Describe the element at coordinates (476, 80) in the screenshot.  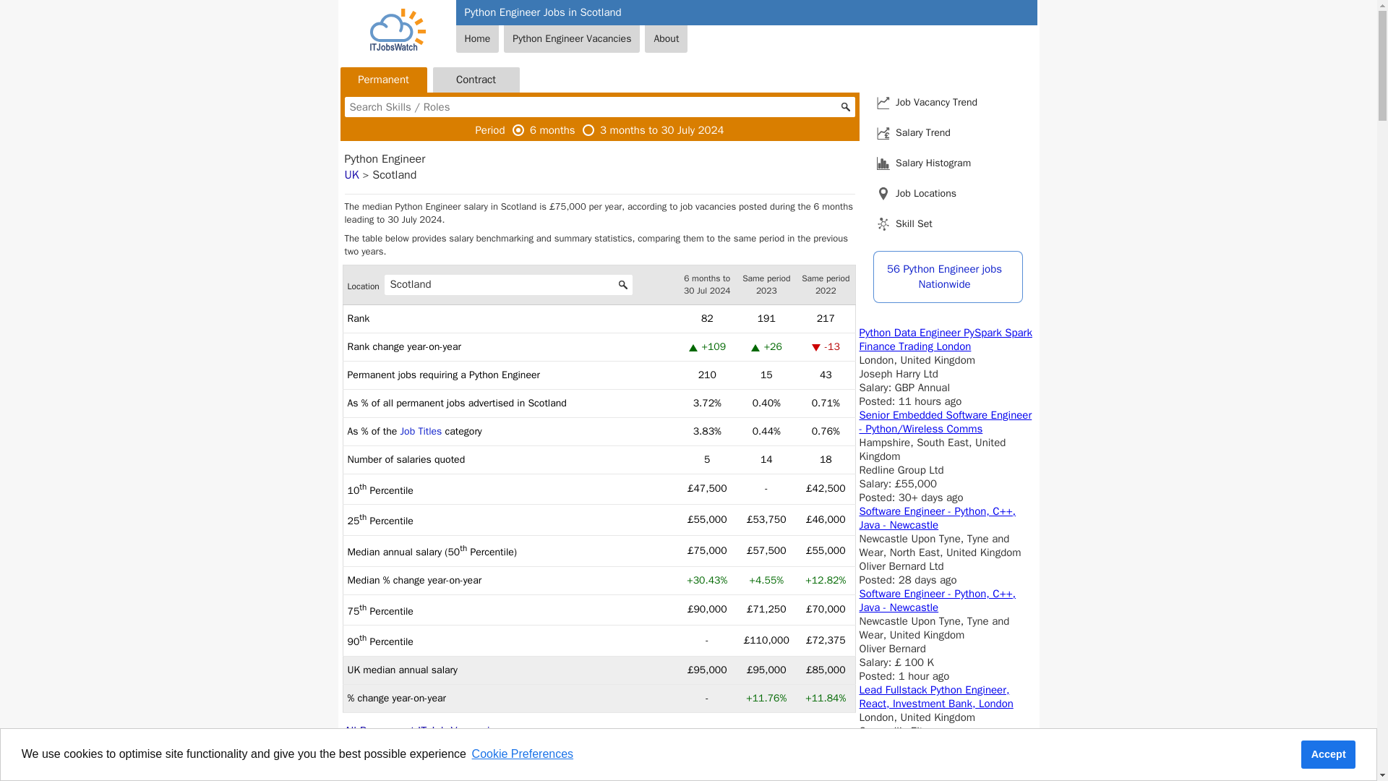
I see `Contract` at that location.